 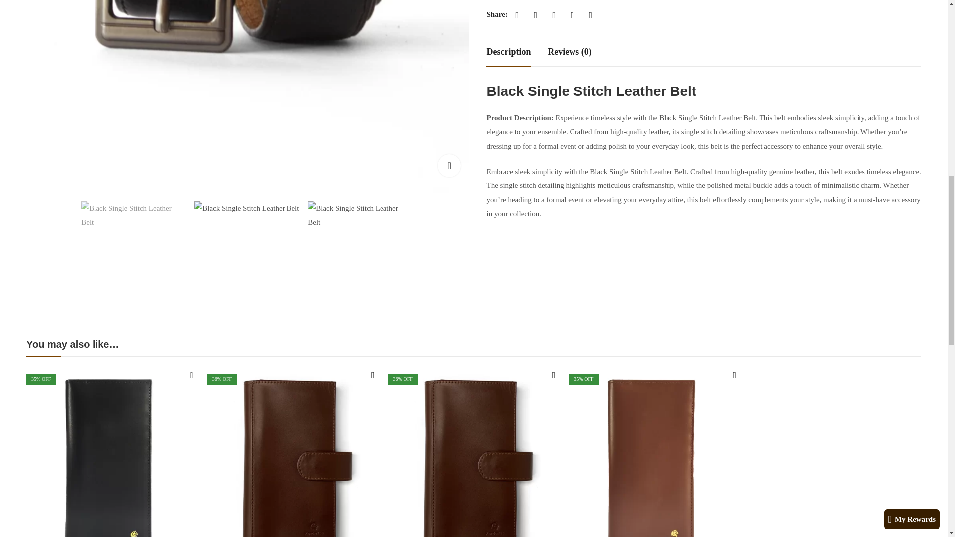 What do you see at coordinates (631, 1) in the screenshot?
I see `Wallet` at bounding box center [631, 1].